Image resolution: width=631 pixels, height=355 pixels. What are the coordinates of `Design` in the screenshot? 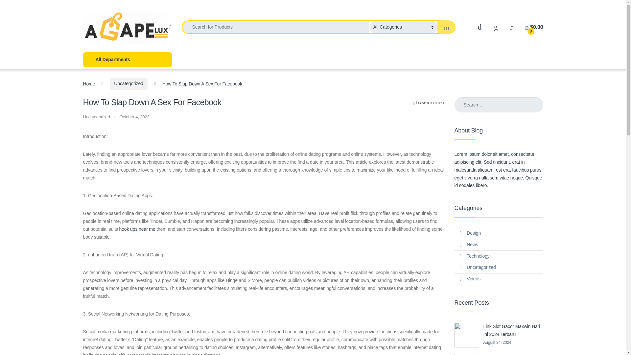 It's located at (474, 233).